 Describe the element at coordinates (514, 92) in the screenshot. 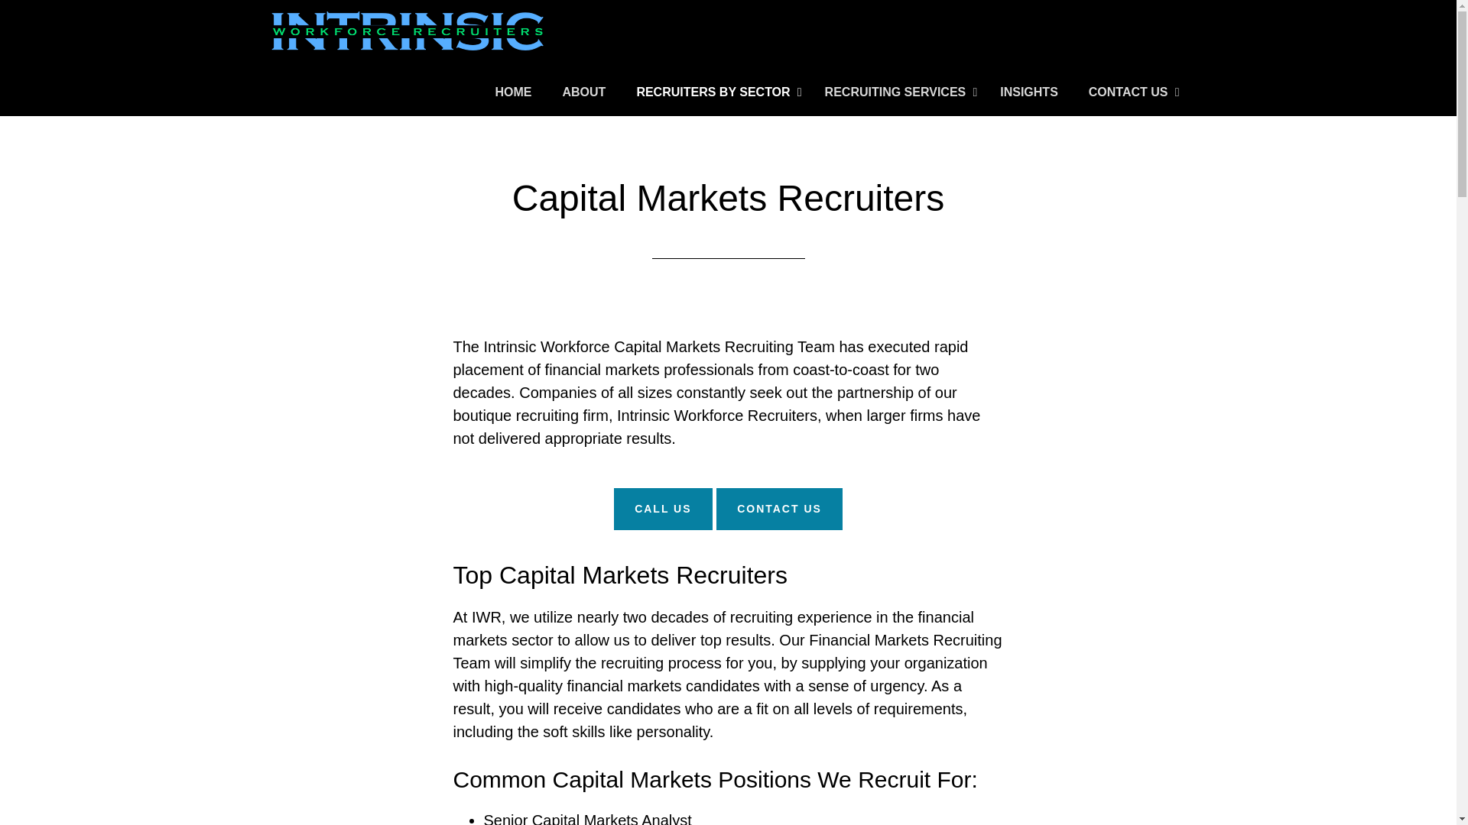

I see `HOME` at that location.